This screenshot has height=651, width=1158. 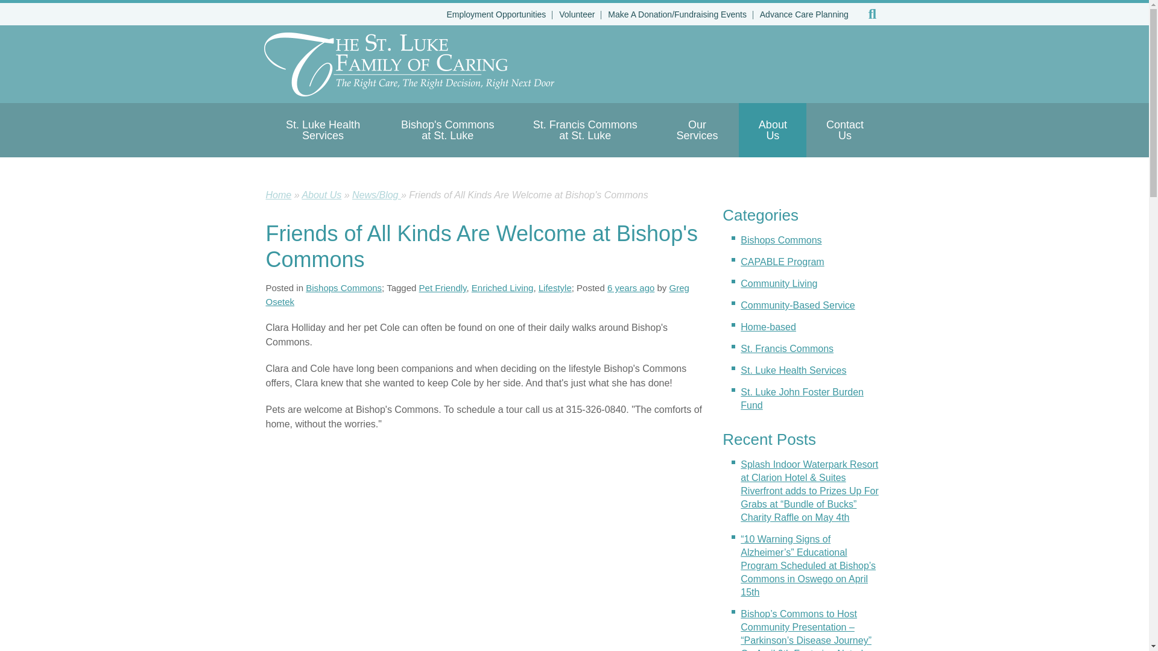 I want to click on Employment Opportunities, so click(x=496, y=14).